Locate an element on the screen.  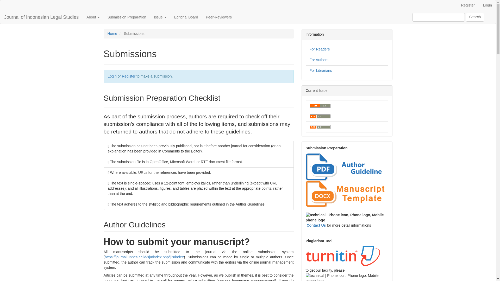
For Authors is located at coordinates (319, 60).